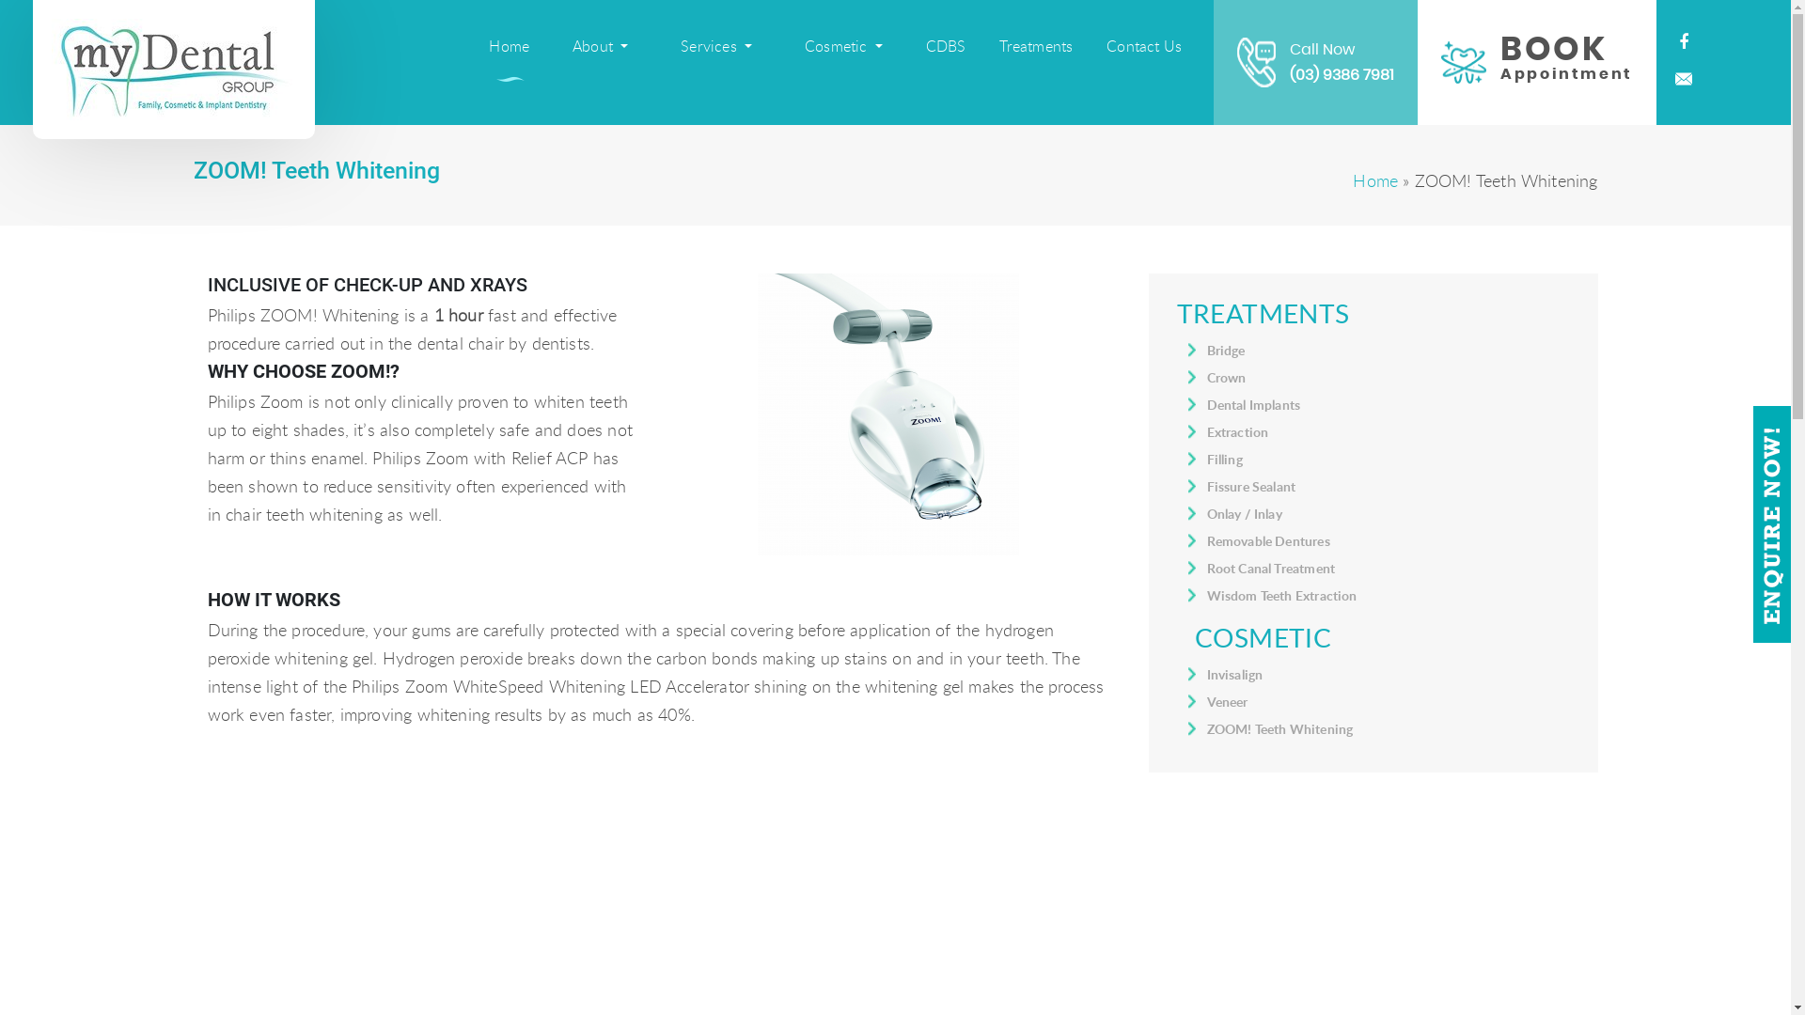 Image resolution: width=1805 pixels, height=1015 pixels. I want to click on Services, so click(716, 47).